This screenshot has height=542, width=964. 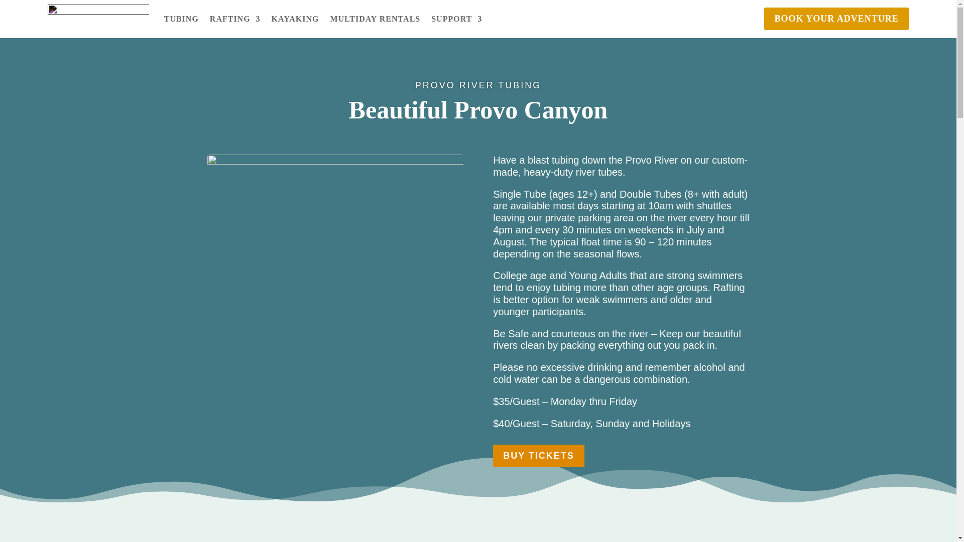 What do you see at coordinates (456, 19) in the screenshot?
I see `SUPPORT` at bounding box center [456, 19].